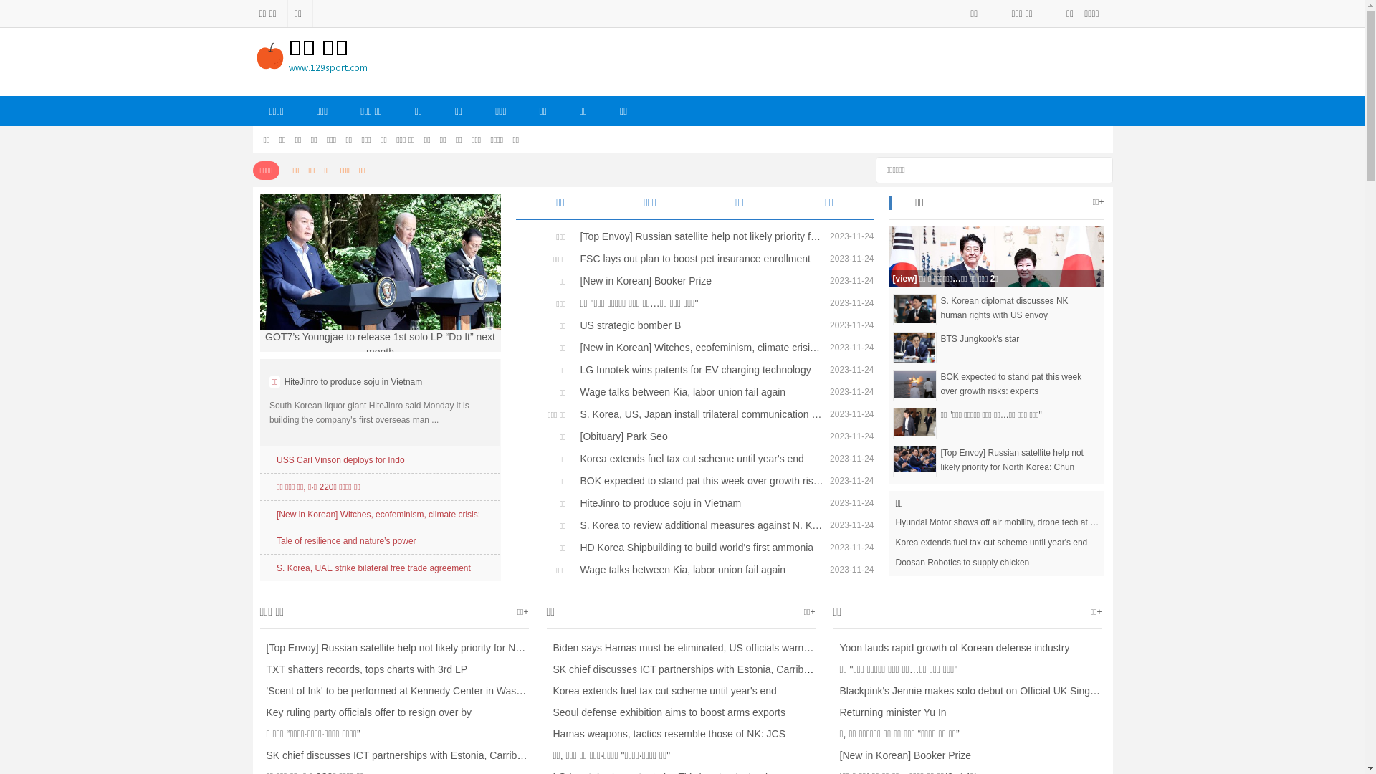  What do you see at coordinates (1018, 339) in the screenshot?
I see `BTS Jungkook's star` at bounding box center [1018, 339].